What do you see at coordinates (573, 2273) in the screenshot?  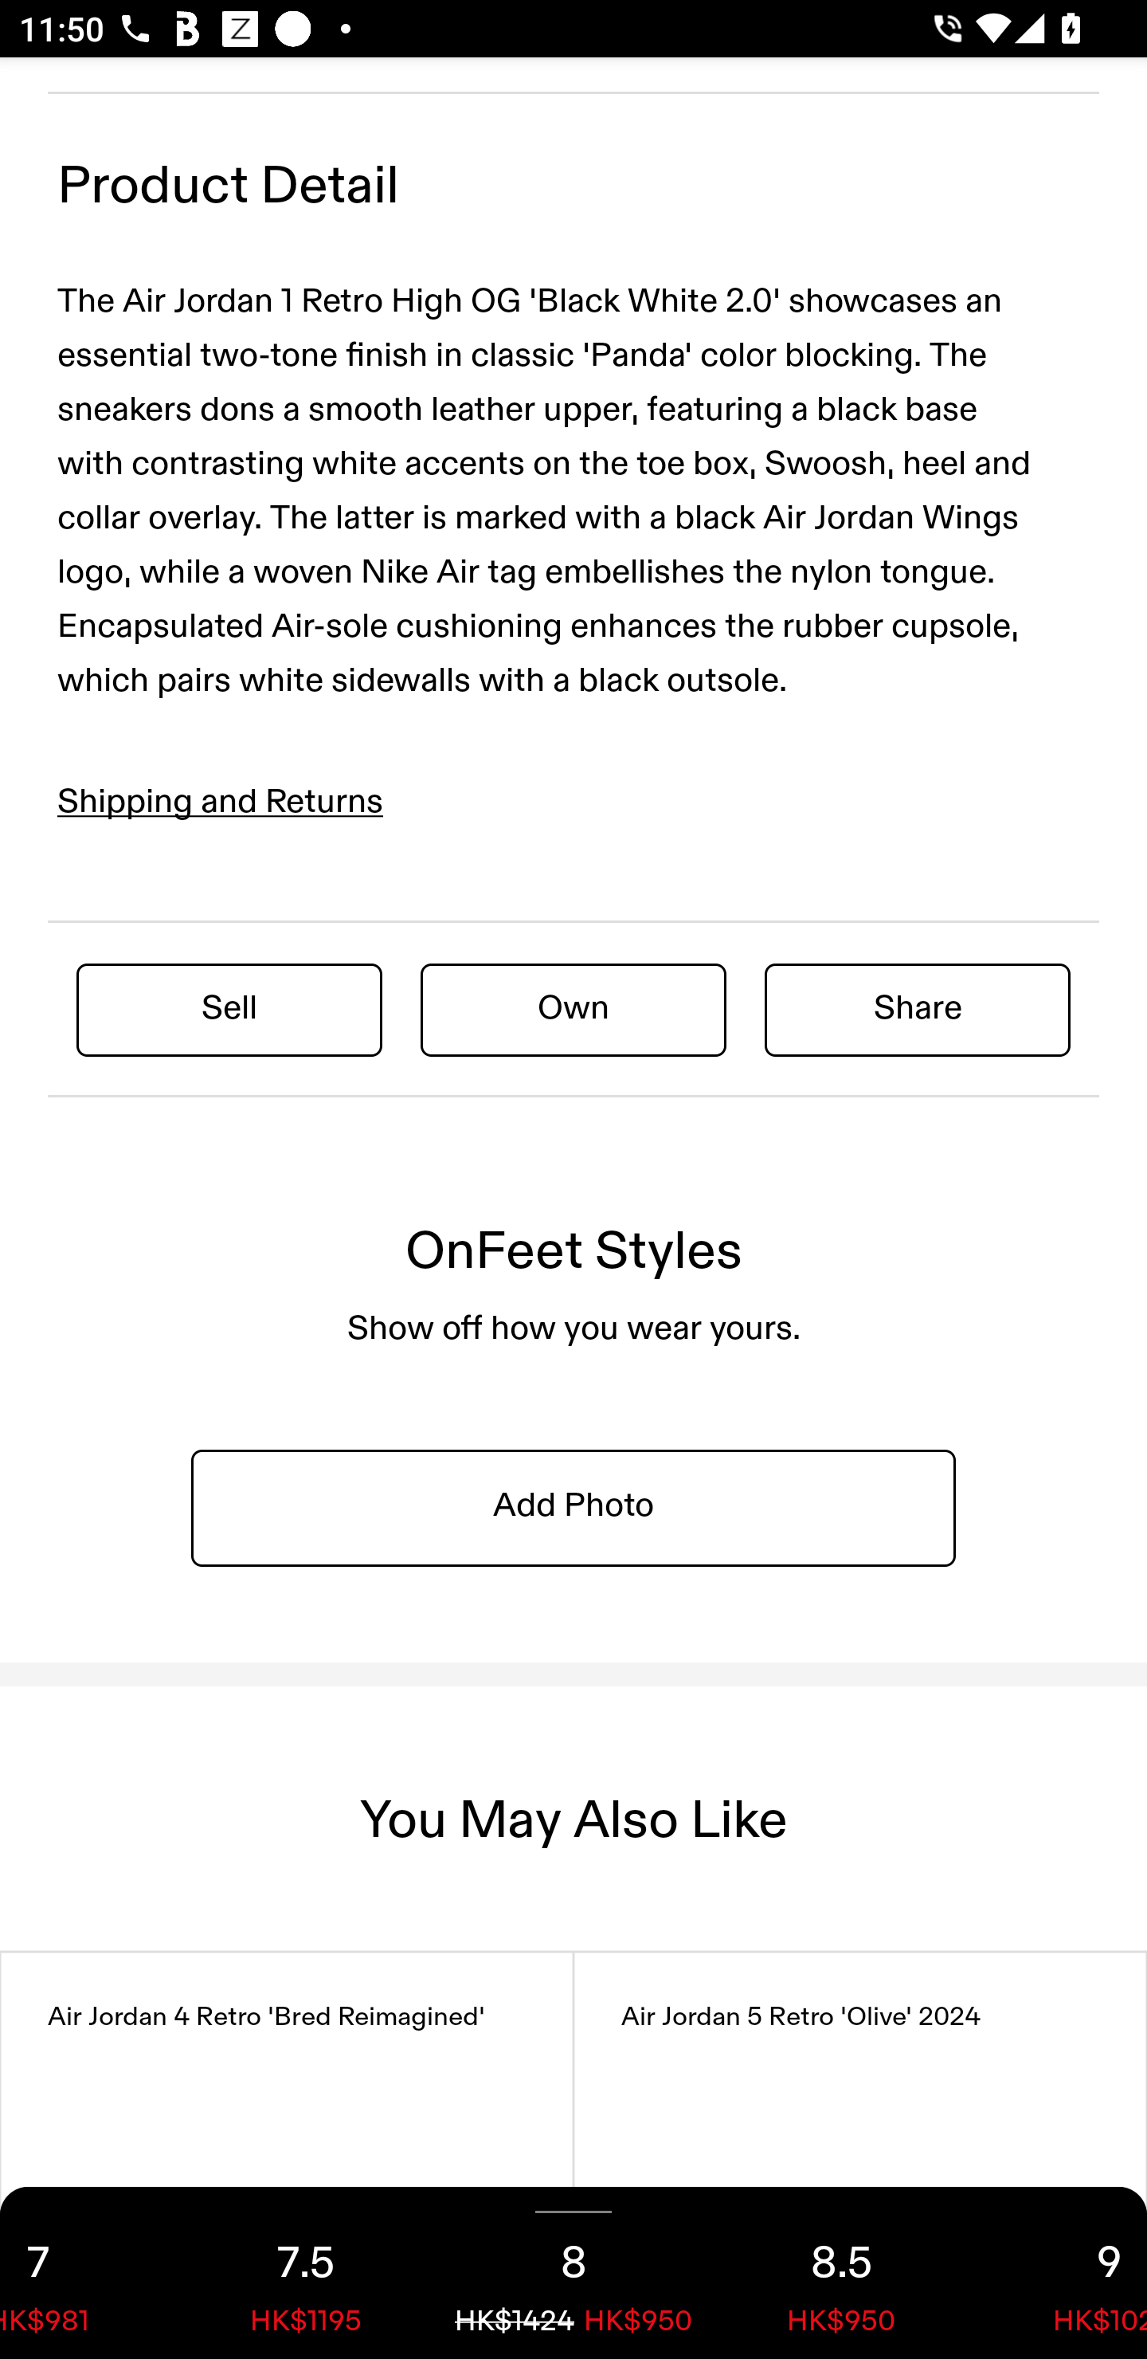 I see `8 HK$1424 HK$950` at bounding box center [573, 2273].